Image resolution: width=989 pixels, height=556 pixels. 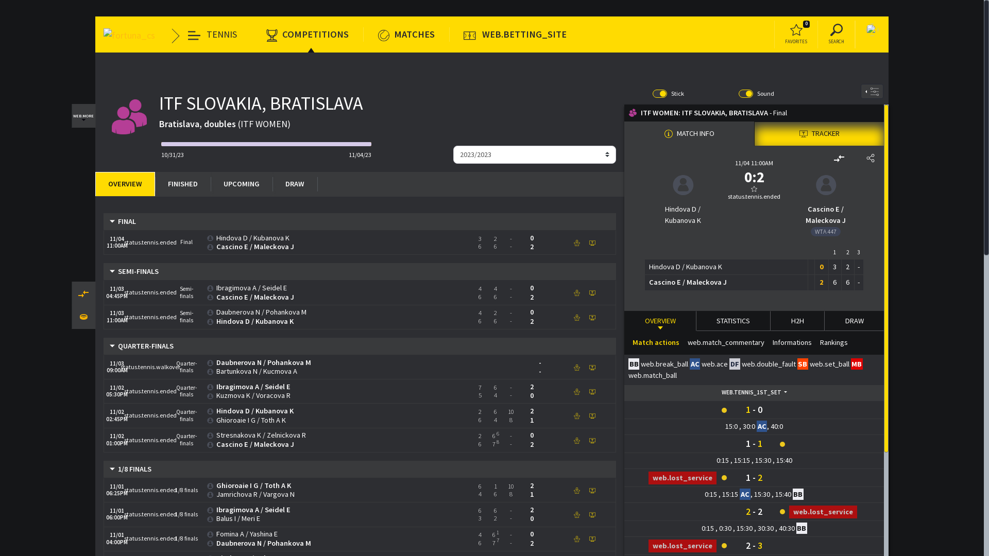 I want to click on FAVORITES
0, so click(x=798, y=34).